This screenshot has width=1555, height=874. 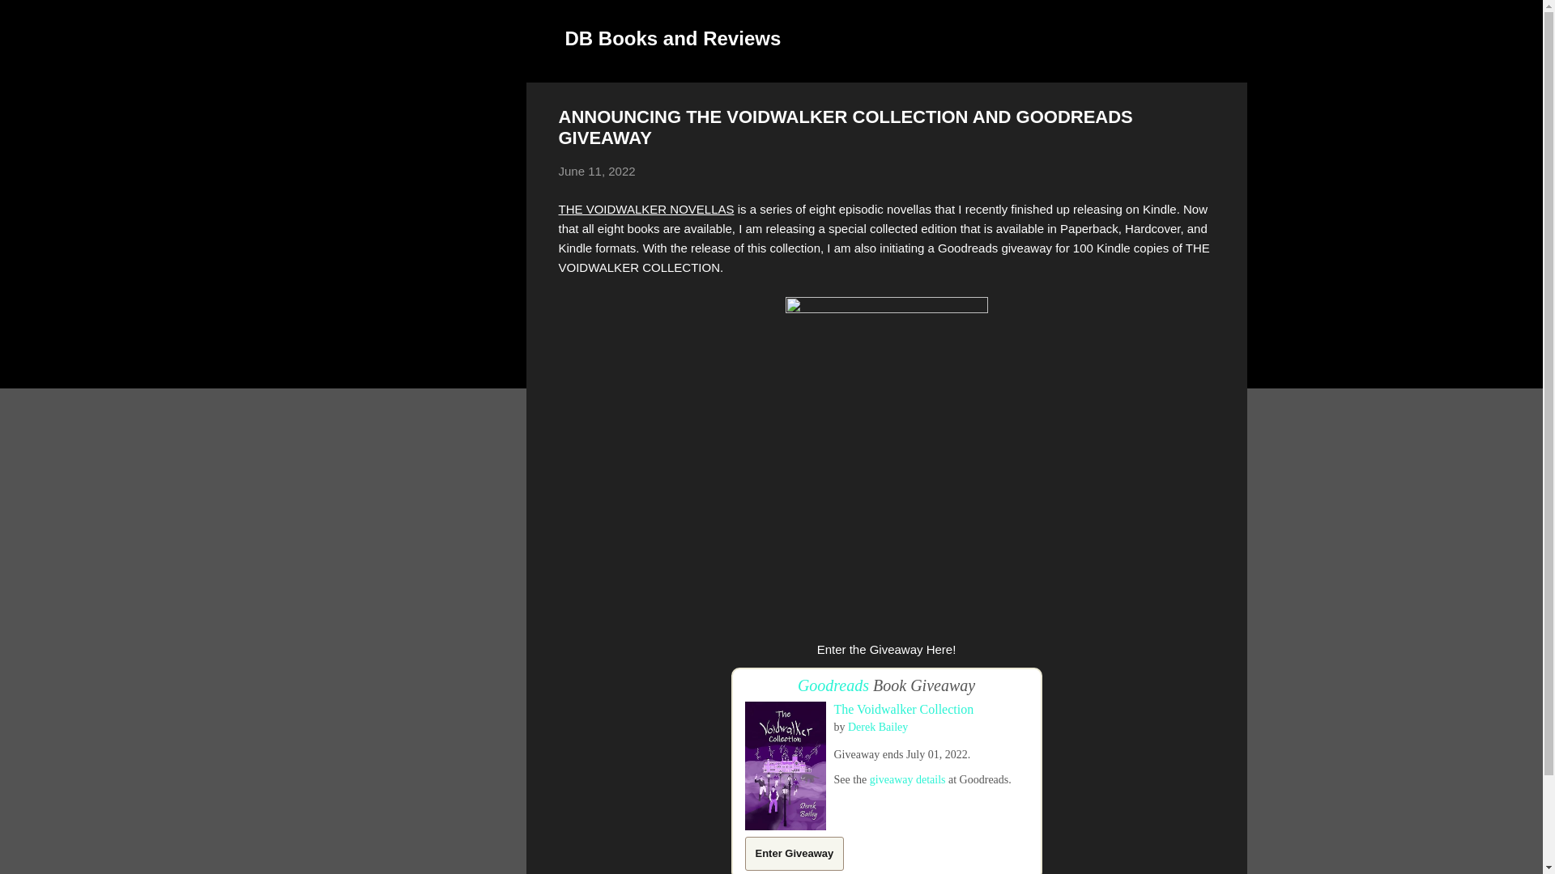 What do you see at coordinates (597, 172) in the screenshot?
I see `permanent link` at bounding box center [597, 172].